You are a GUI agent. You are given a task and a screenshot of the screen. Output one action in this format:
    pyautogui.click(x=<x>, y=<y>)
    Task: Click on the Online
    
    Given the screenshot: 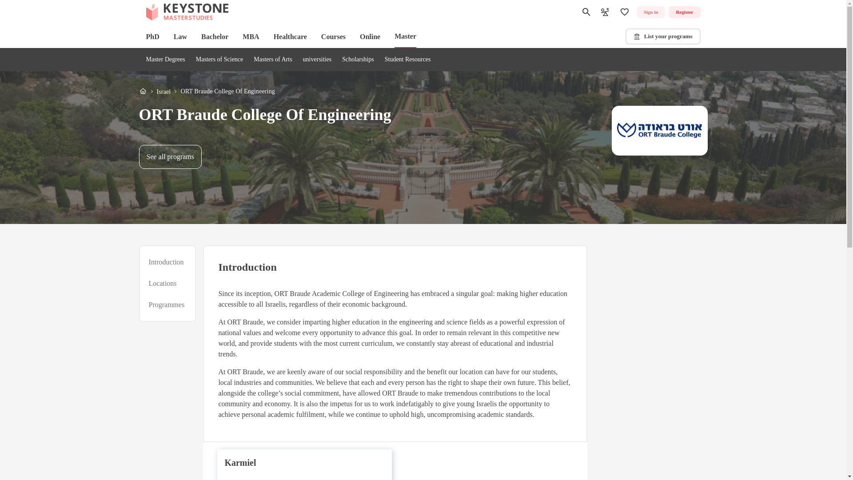 What is the action you would take?
    pyautogui.click(x=370, y=36)
    